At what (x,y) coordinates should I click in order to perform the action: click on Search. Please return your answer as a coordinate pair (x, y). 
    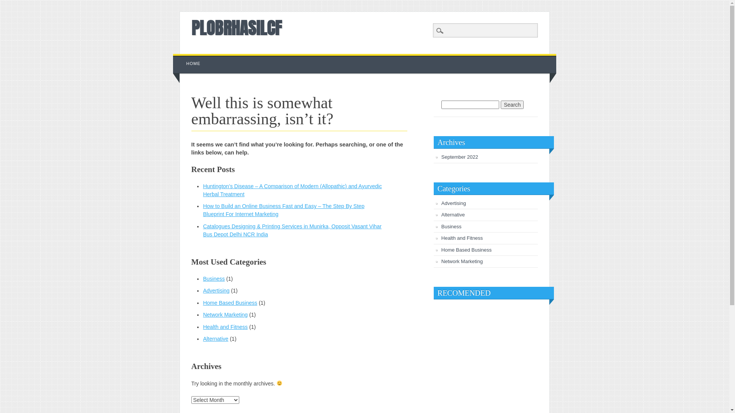
    Looking at the image, I should click on (512, 105).